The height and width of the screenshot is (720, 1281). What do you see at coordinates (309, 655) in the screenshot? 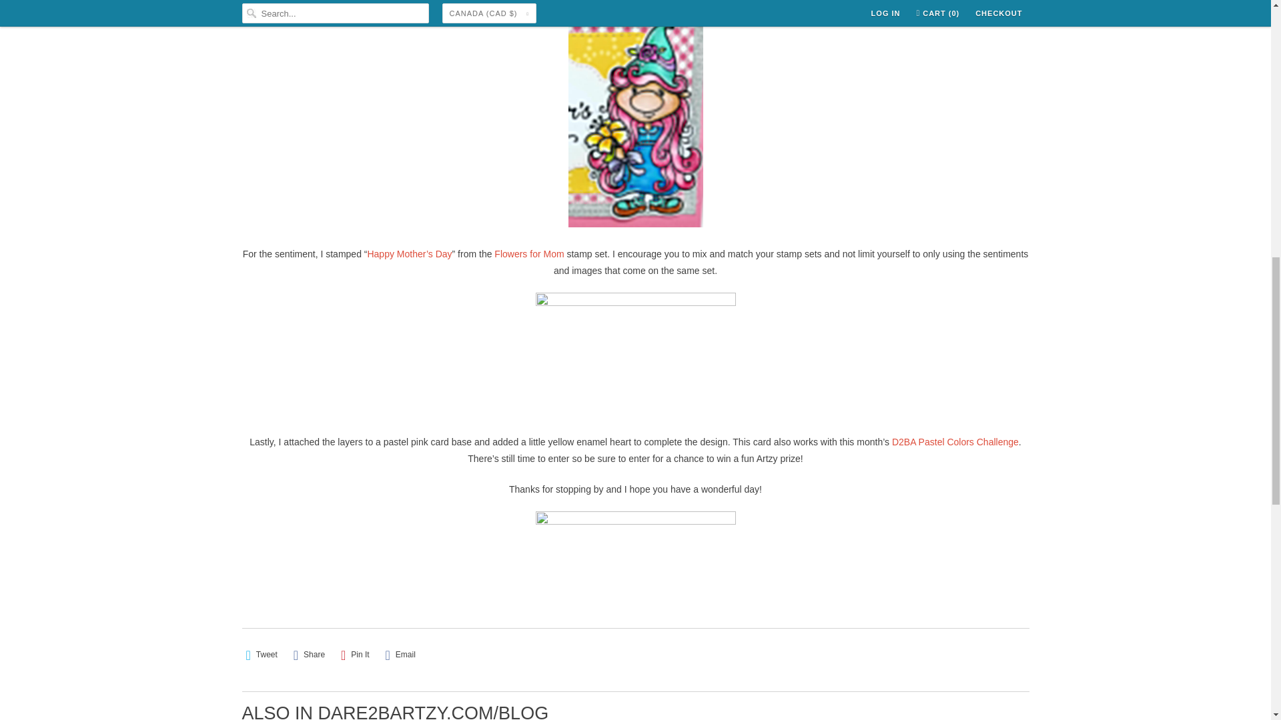
I see `Share this on Facebook` at bounding box center [309, 655].